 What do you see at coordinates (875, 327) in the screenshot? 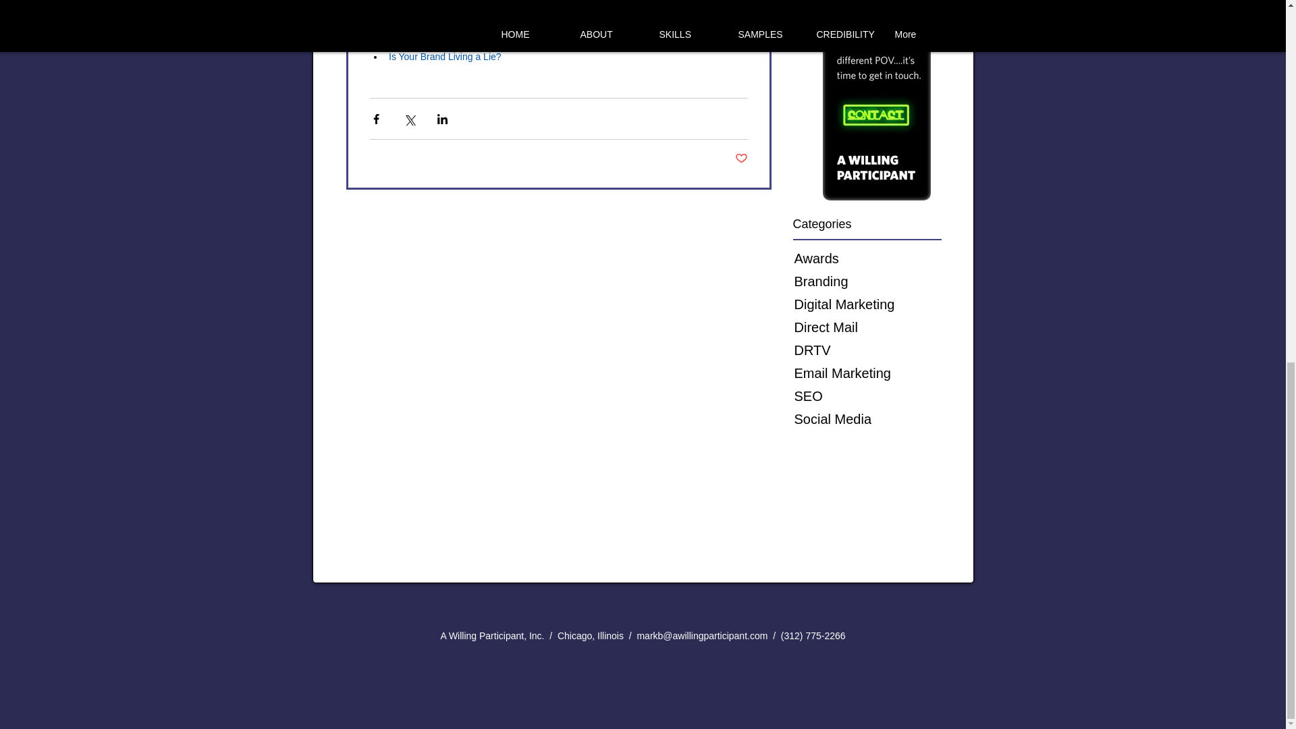
I see `Direct Mail` at bounding box center [875, 327].